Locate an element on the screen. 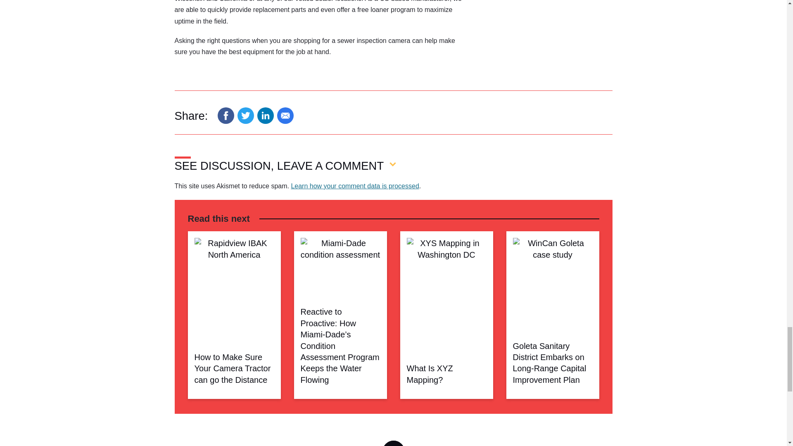  LinkedIn is located at coordinates (265, 116).